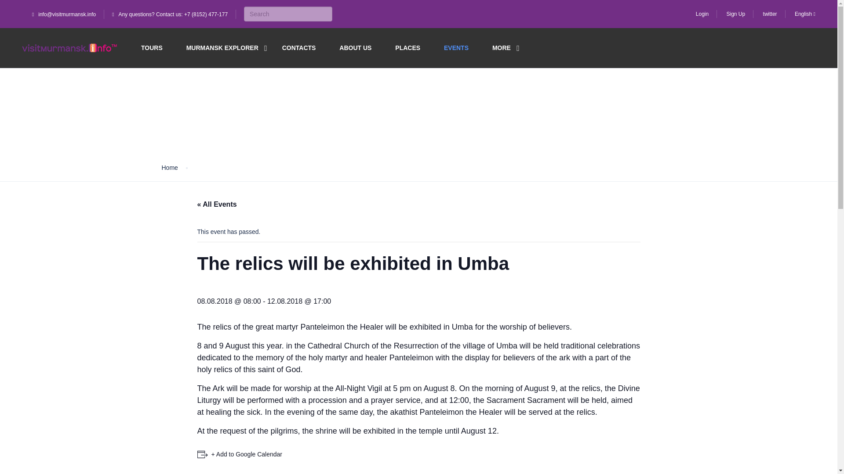  Describe the element at coordinates (170, 168) in the screenshot. I see `Home` at that location.